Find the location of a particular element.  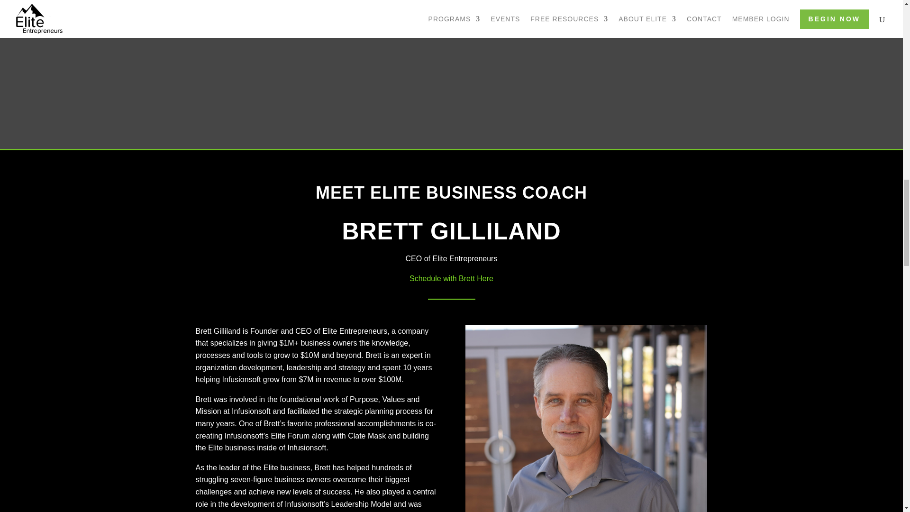

Schedule with Brett Here is located at coordinates (451, 278).